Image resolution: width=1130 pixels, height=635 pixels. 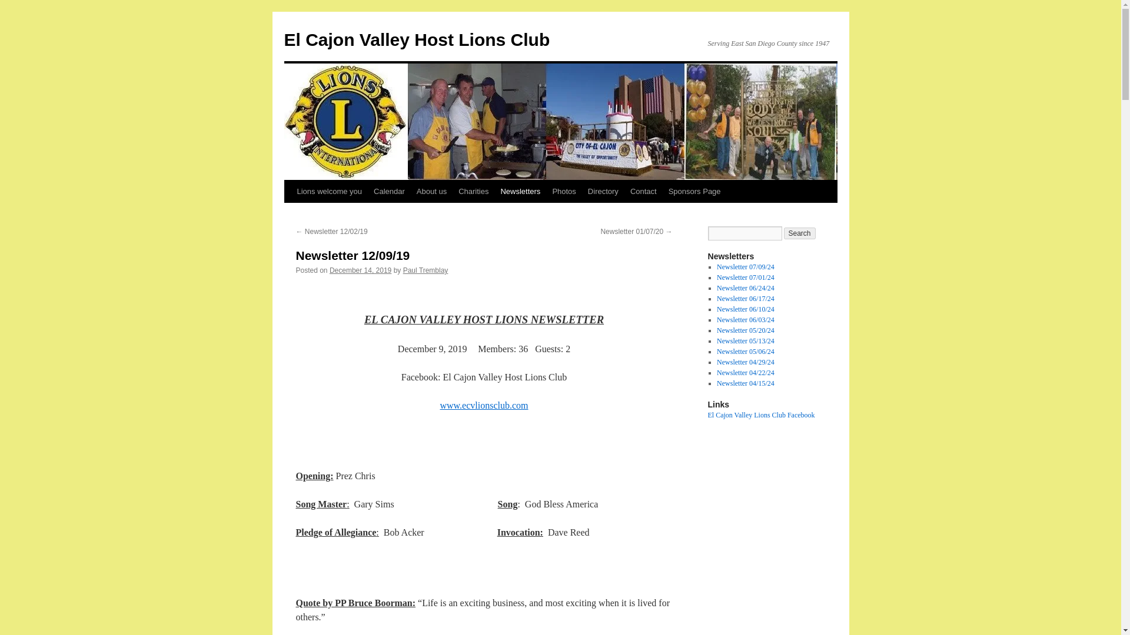 What do you see at coordinates (432, 191) in the screenshot?
I see `About us` at bounding box center [432, 191].